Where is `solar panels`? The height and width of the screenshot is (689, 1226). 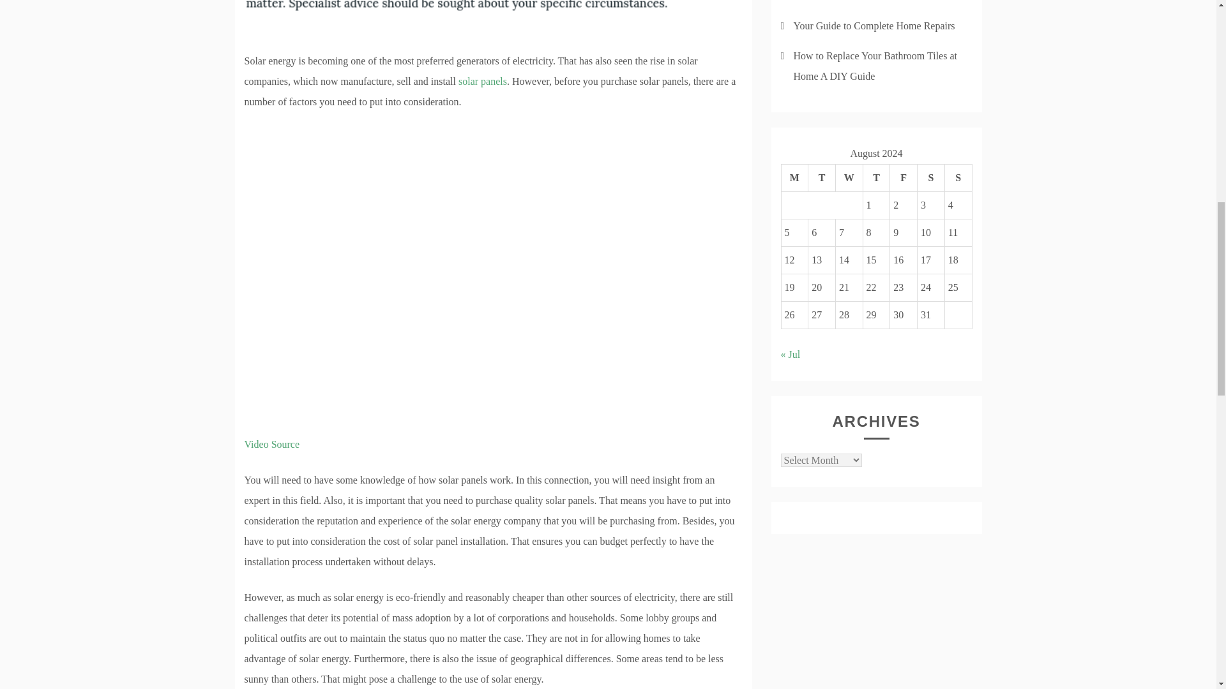
solar panels is located at coordinates (483, 81).